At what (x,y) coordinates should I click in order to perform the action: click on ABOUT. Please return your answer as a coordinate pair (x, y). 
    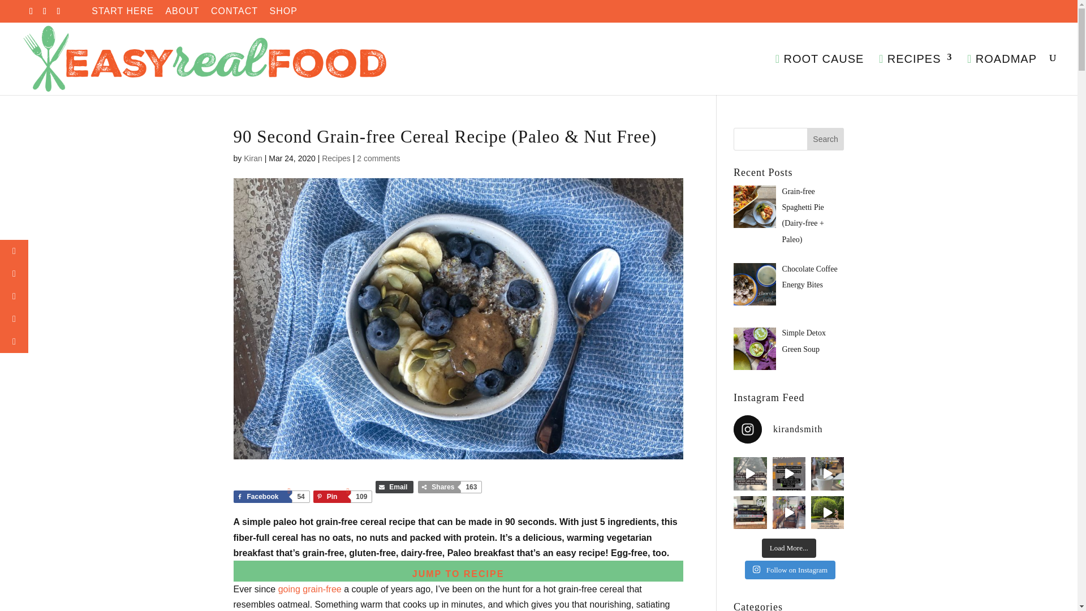
    Looking at the image, I should click on (182, 14).